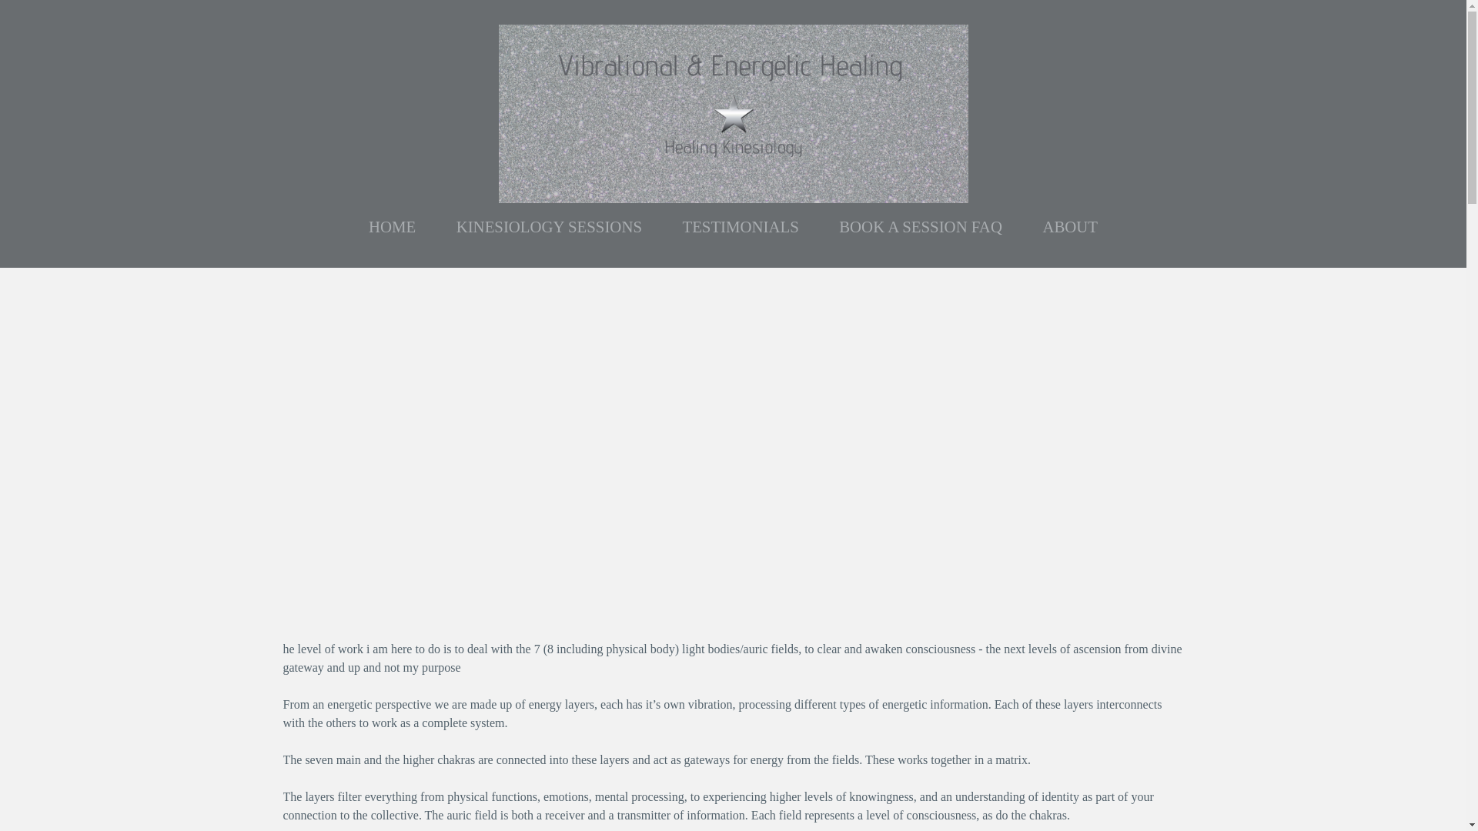 Image resolution: width=1478 pixels, height=831 pixels. I want to click on ABOUT, so click(1070, 226).